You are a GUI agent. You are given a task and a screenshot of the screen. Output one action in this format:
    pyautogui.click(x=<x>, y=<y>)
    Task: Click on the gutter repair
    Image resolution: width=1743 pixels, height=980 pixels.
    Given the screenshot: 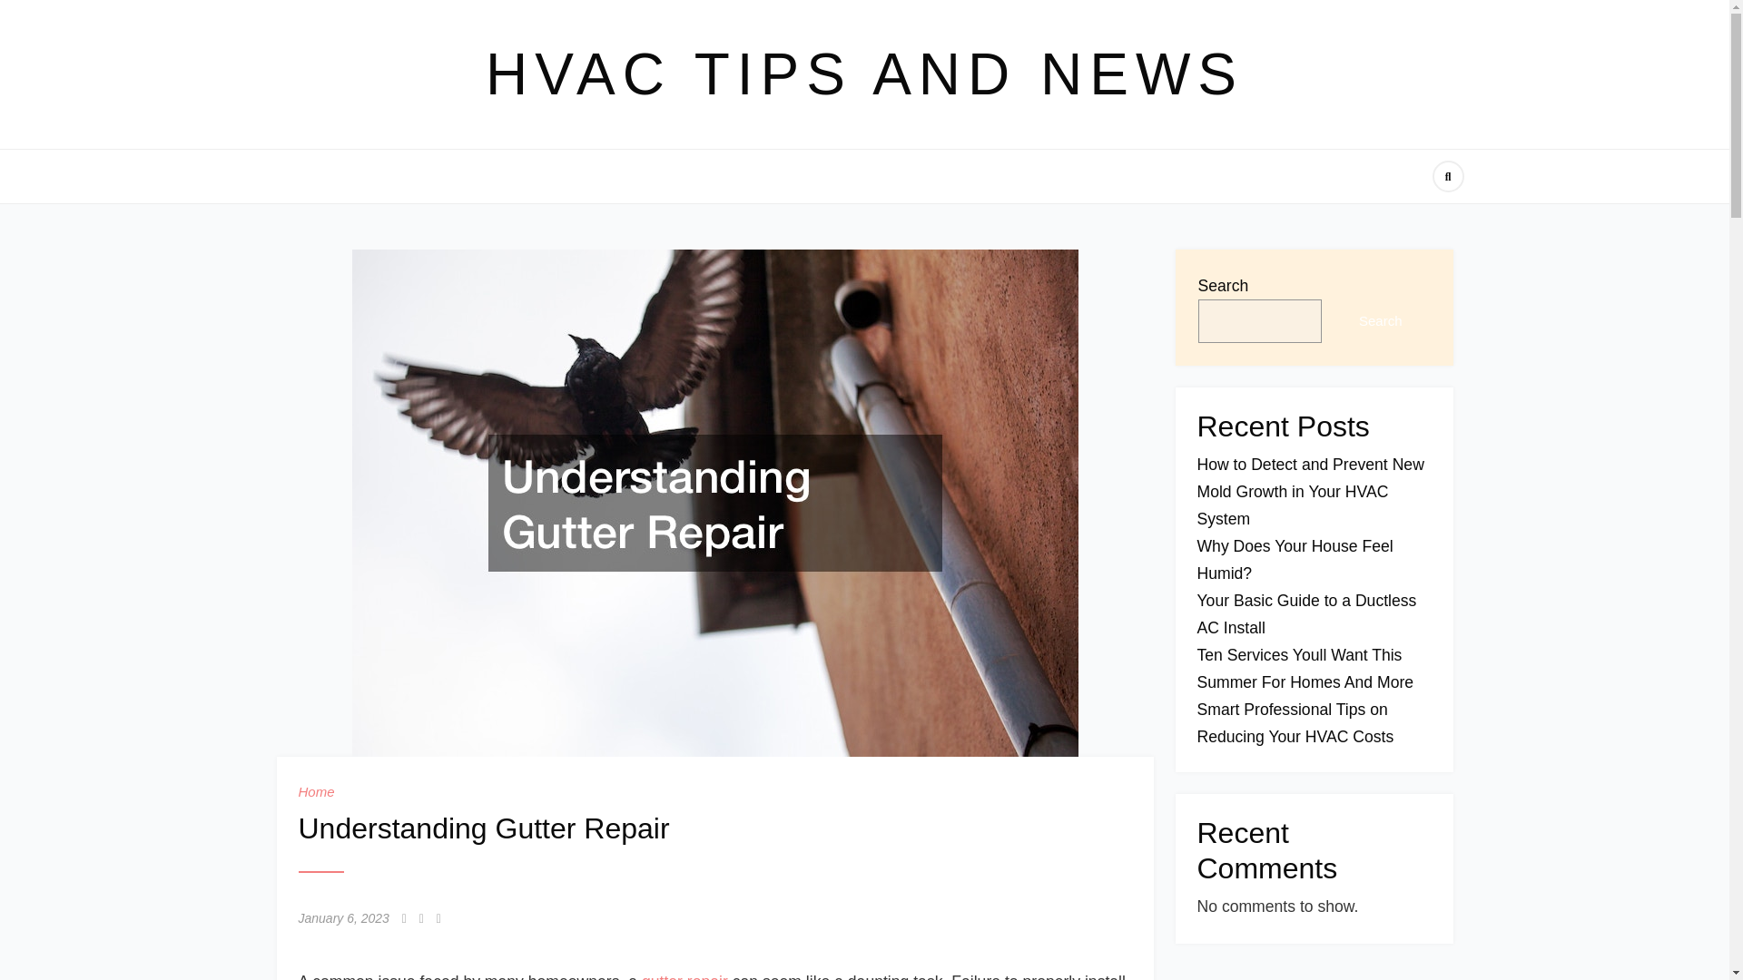 What is the action you would take?
    pyautogui.click(x=684, y=976)
    